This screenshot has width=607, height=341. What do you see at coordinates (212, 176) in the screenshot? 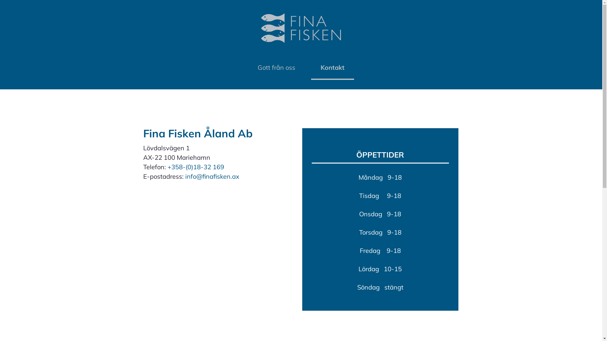
I see `info@finafisken.ax` at bounding box center [212, 176].